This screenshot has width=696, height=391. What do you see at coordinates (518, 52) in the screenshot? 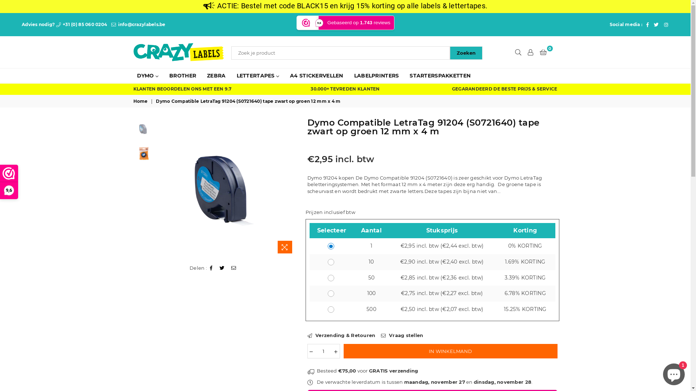
I see `Zoek` at bounding box center [518, 52].